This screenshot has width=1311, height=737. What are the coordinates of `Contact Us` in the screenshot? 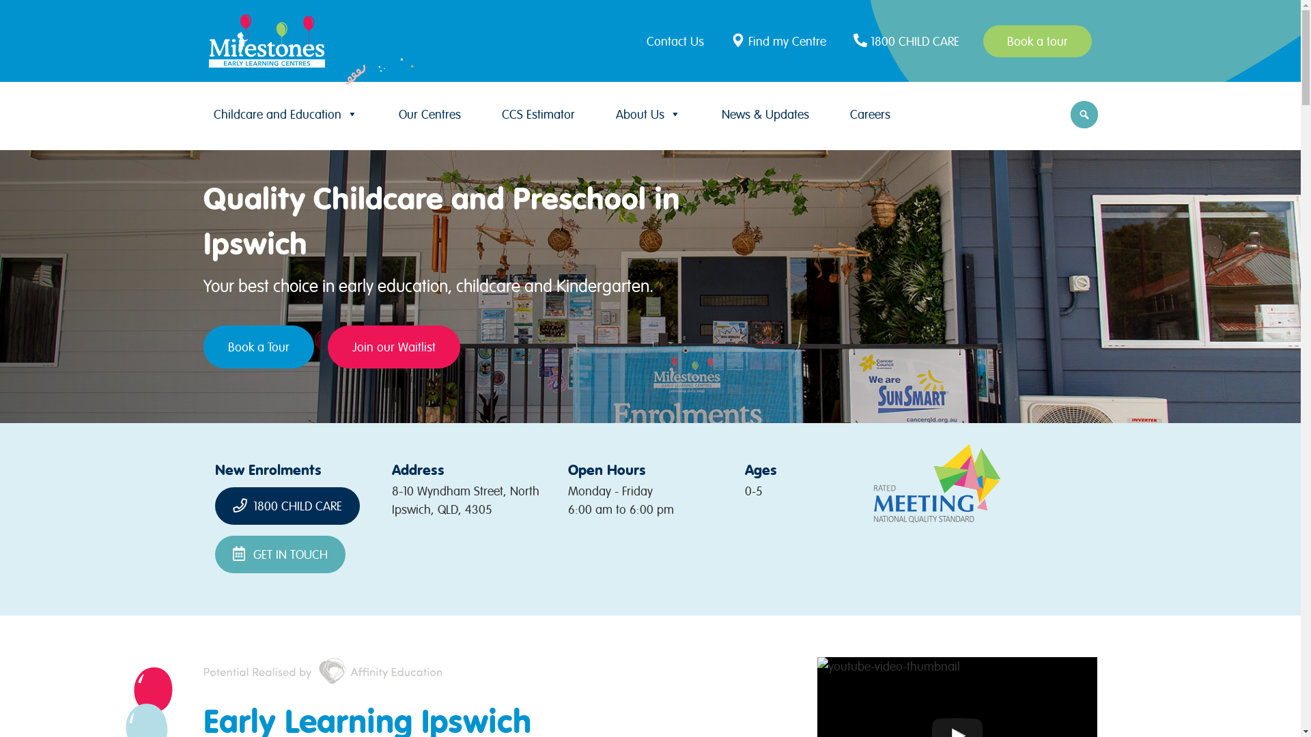 It's located at (679, 41).